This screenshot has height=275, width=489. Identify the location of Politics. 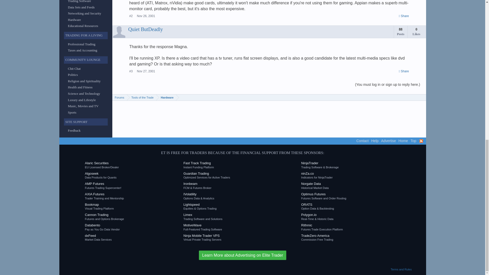
(73, 75).